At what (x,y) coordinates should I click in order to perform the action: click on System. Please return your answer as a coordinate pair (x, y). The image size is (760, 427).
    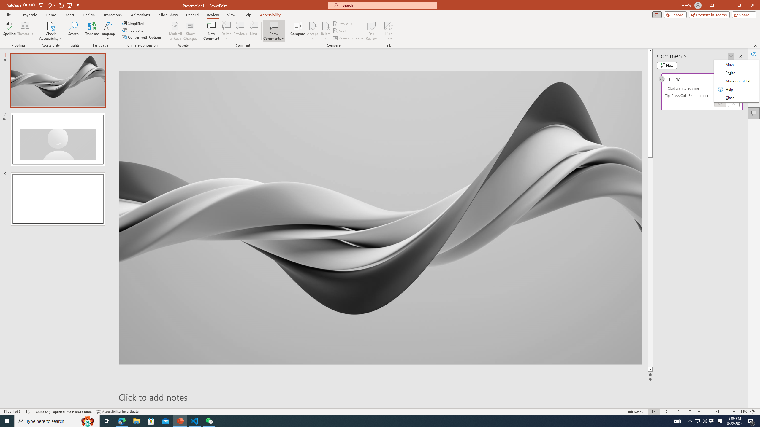
    Looking at the image, I should click on (5, 6).